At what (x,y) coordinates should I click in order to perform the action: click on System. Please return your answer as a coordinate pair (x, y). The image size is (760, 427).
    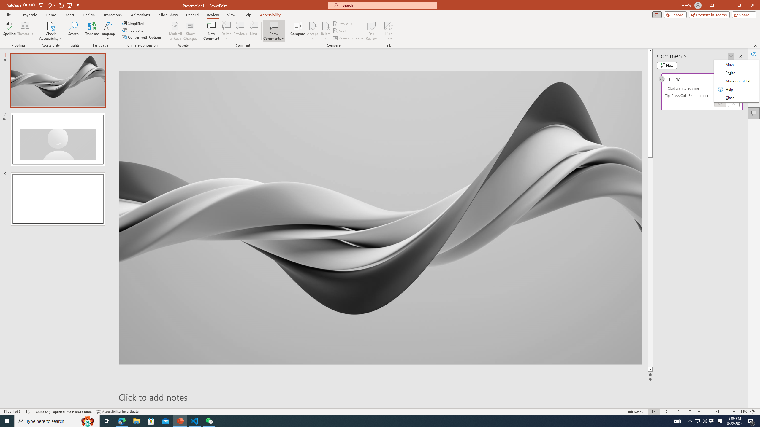
    Looking at the image, I should click on (5, 6).